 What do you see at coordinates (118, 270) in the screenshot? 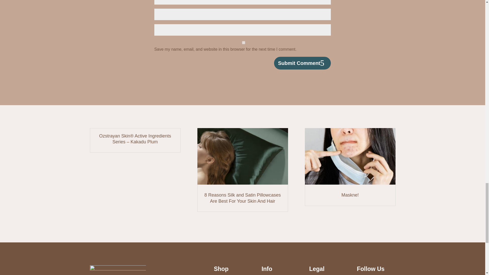
I see `footer-ozstrayan-logo` at bounding box center [118, 270].